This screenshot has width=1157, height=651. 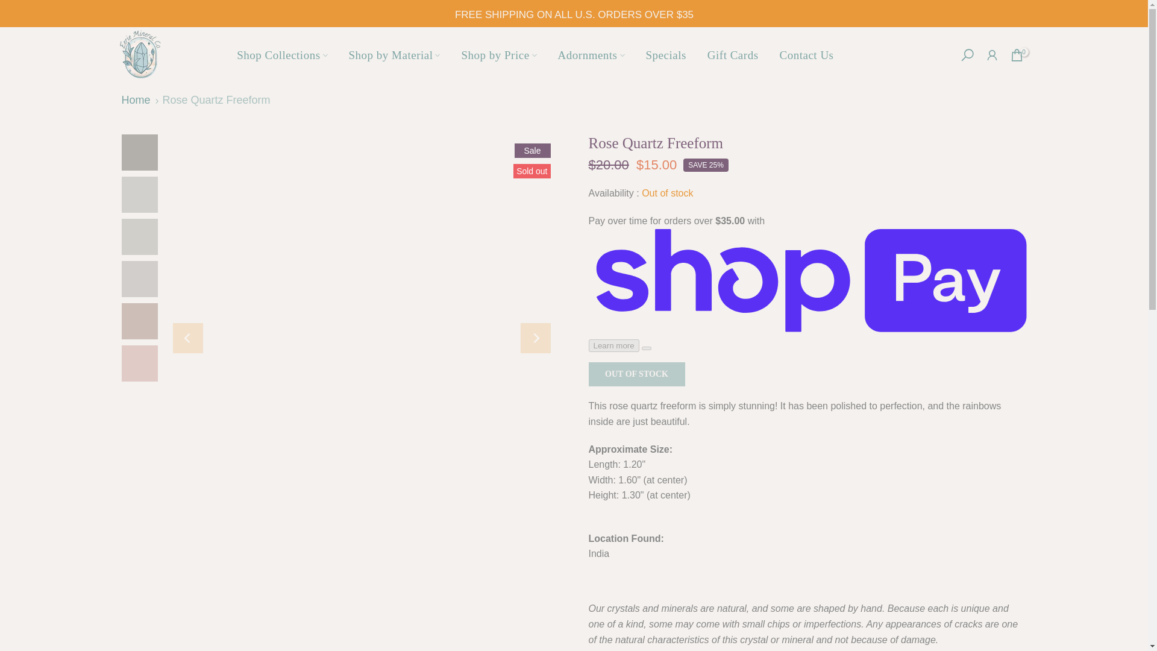 What do you see at coordinates (394, 54) in the screenshot?
I see `Shop by Material` at bounding box center [394, 54].